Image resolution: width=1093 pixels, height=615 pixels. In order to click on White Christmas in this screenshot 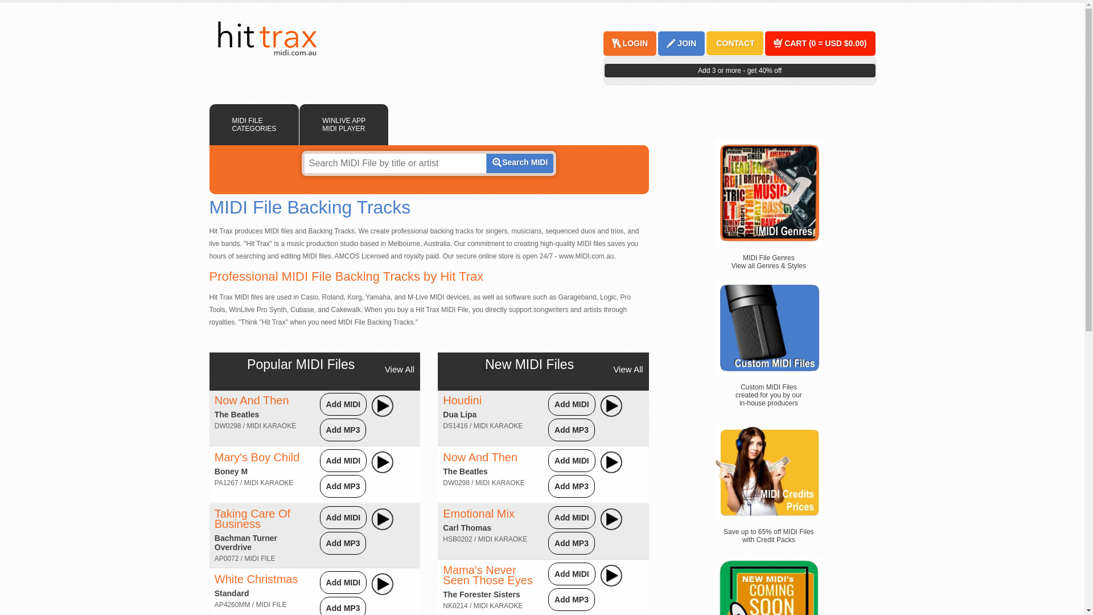, I will do `click(256, 579)`.